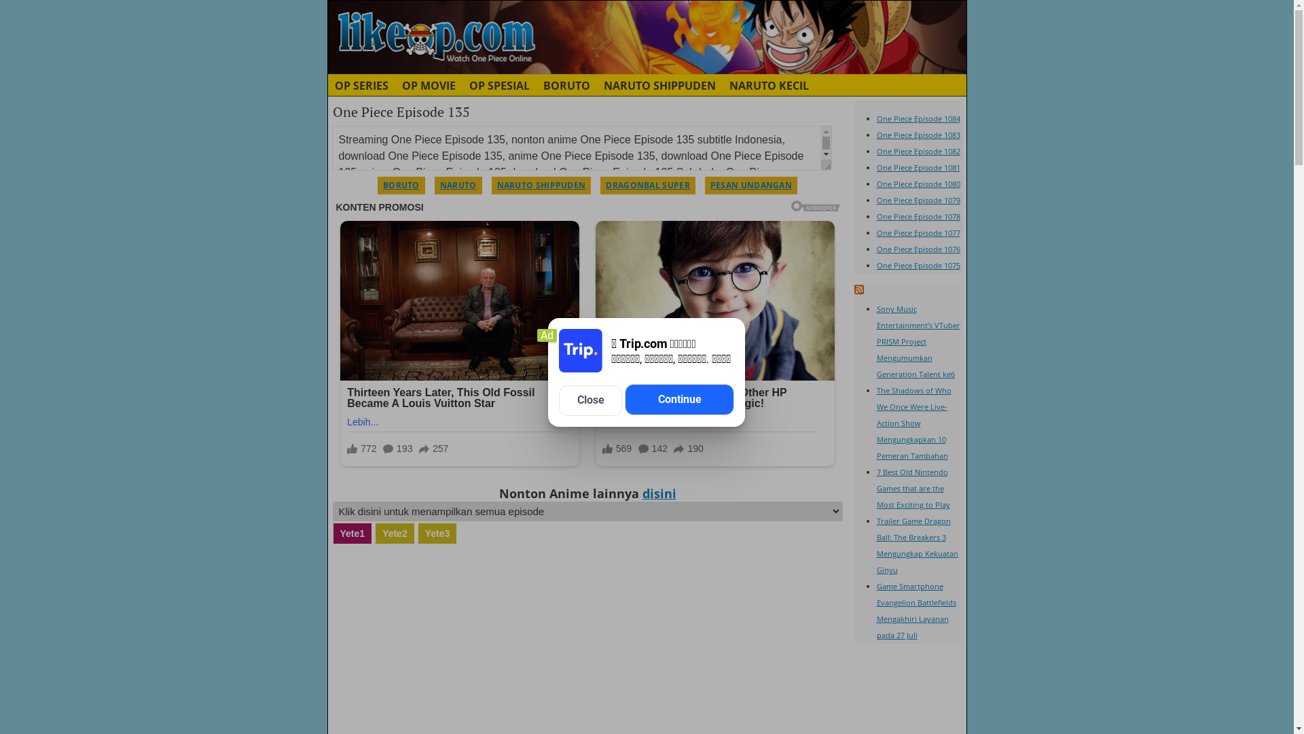 The image size is (1304, 734). What do you see at coordinates (334, 85) in the screenshot?
I see `Skip to content` at bounding box center [334, 85].